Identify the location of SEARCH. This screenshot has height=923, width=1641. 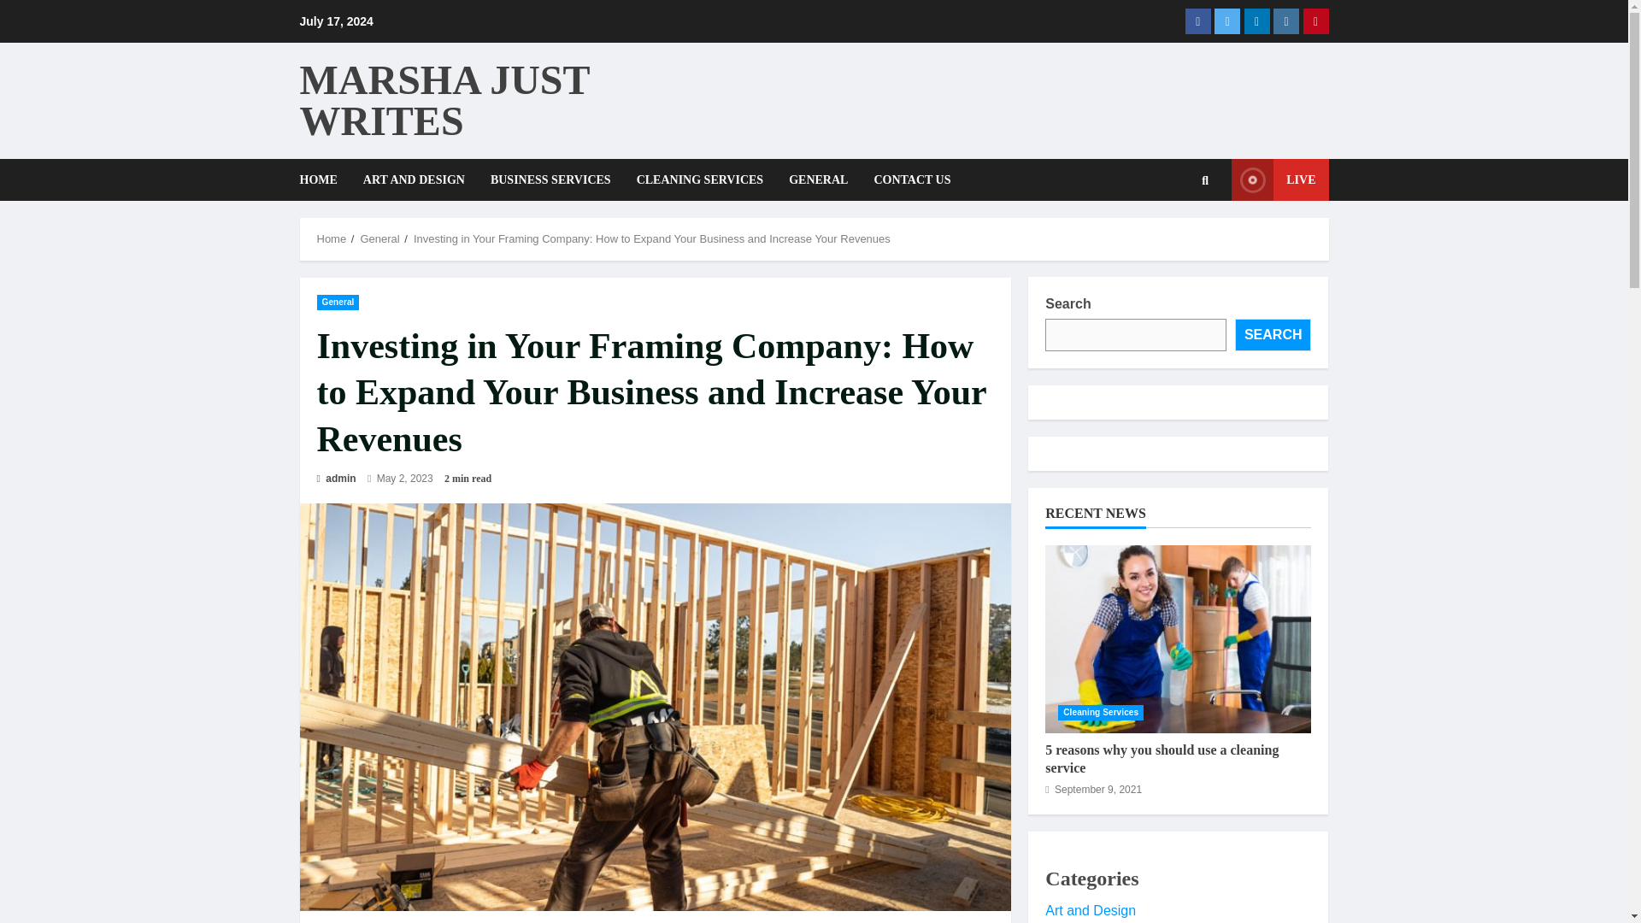
(1273, 335).